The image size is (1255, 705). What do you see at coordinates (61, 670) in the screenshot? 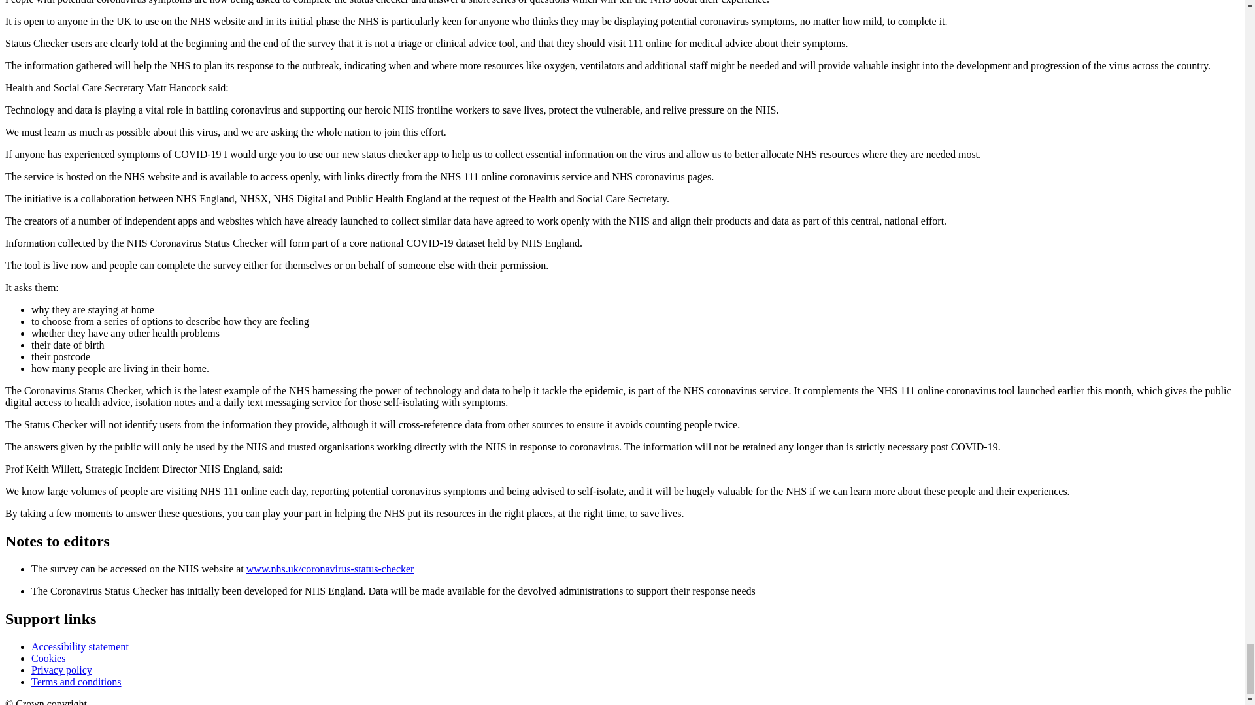
I see `Privacy policy` at bounding box center [61, 670].